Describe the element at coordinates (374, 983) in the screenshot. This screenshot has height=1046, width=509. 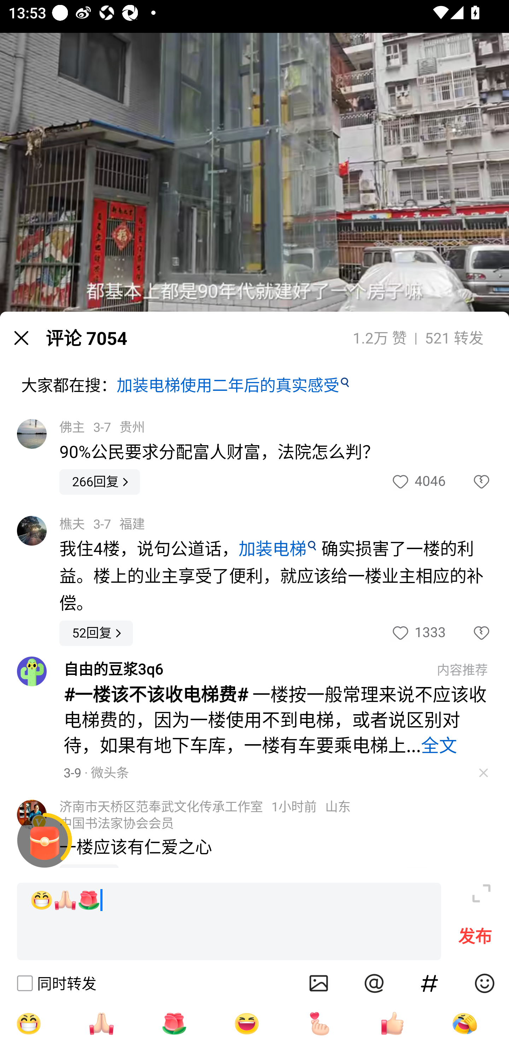
I see `at` at that location.